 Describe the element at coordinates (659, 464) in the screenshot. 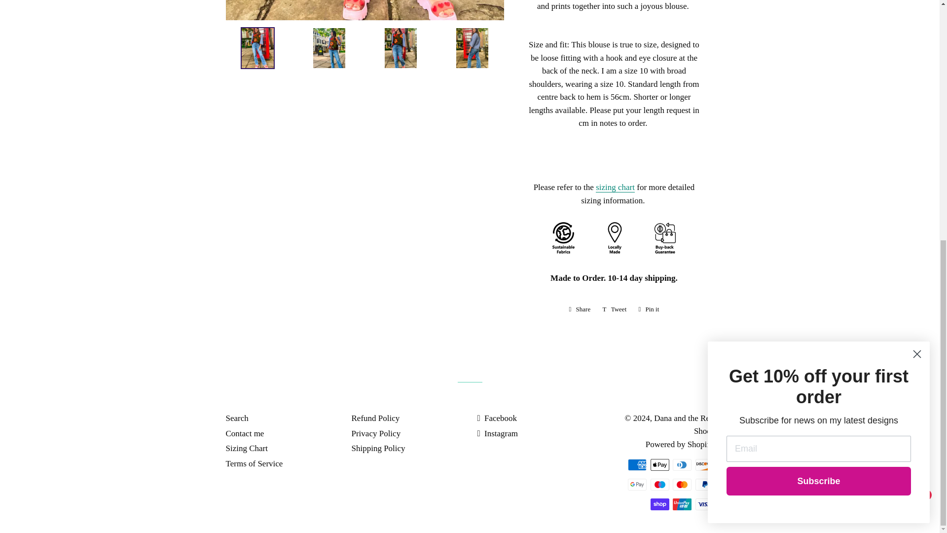

I see `Apple Pay` at that location.